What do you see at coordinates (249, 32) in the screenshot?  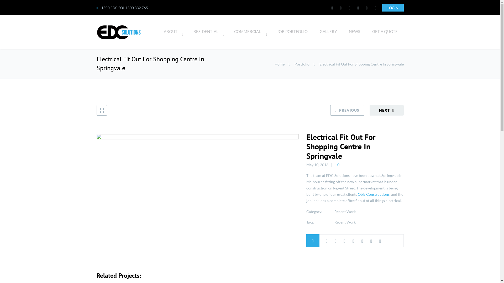 I see `COMMERCIAL` at bounding box center [249, 32].